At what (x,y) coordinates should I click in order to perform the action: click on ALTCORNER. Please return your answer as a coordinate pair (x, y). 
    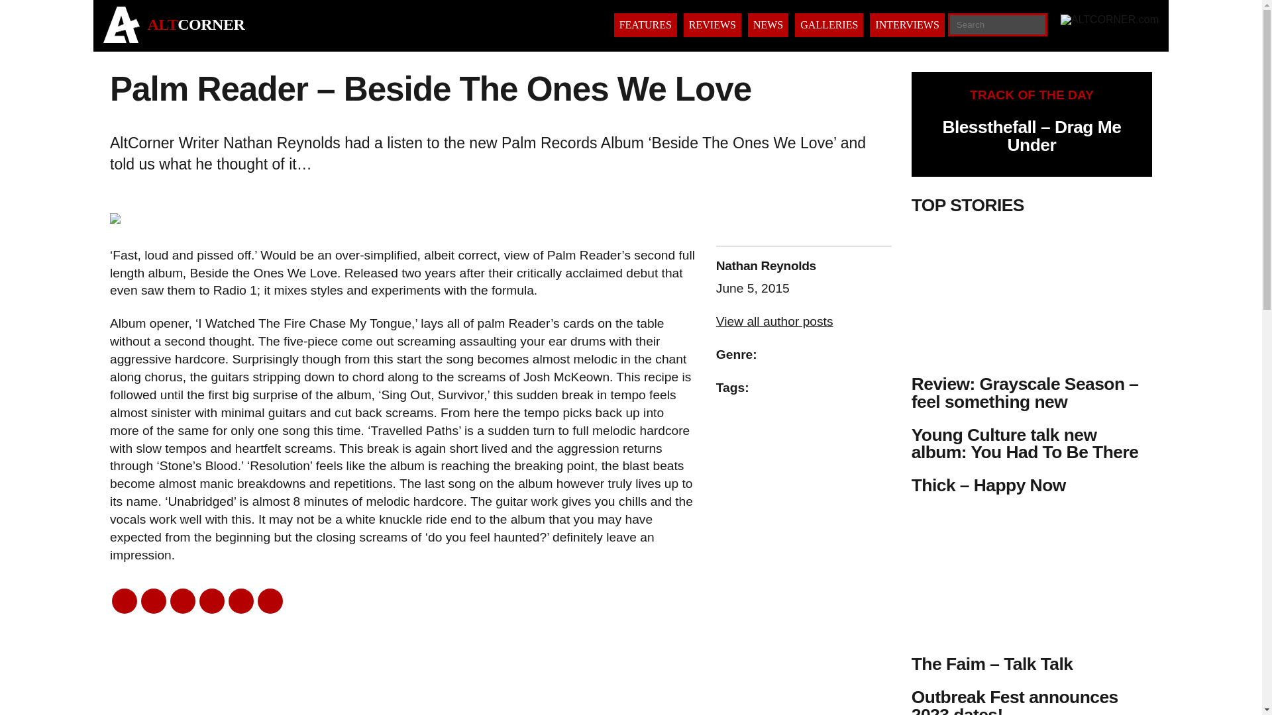
    Looking at the image, I should click on (195, 24).